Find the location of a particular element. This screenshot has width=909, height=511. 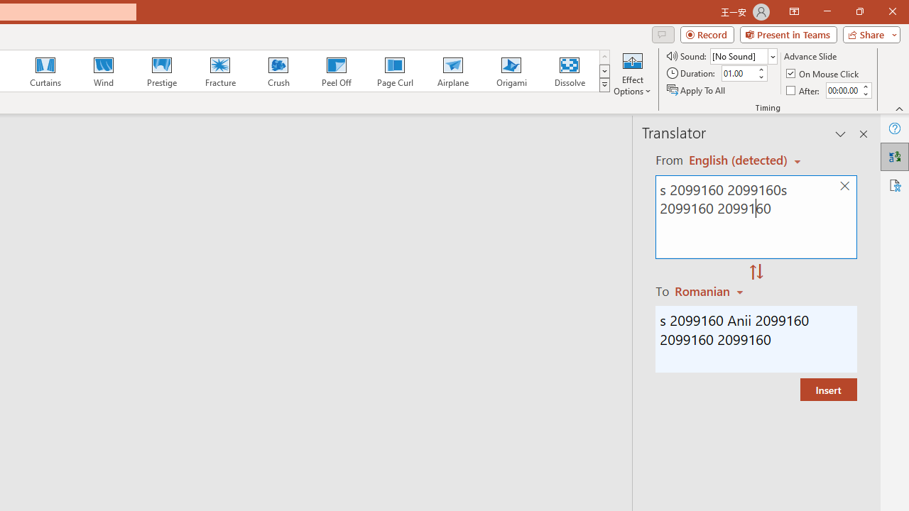

Page Curl is located at coordinates (394, 71).